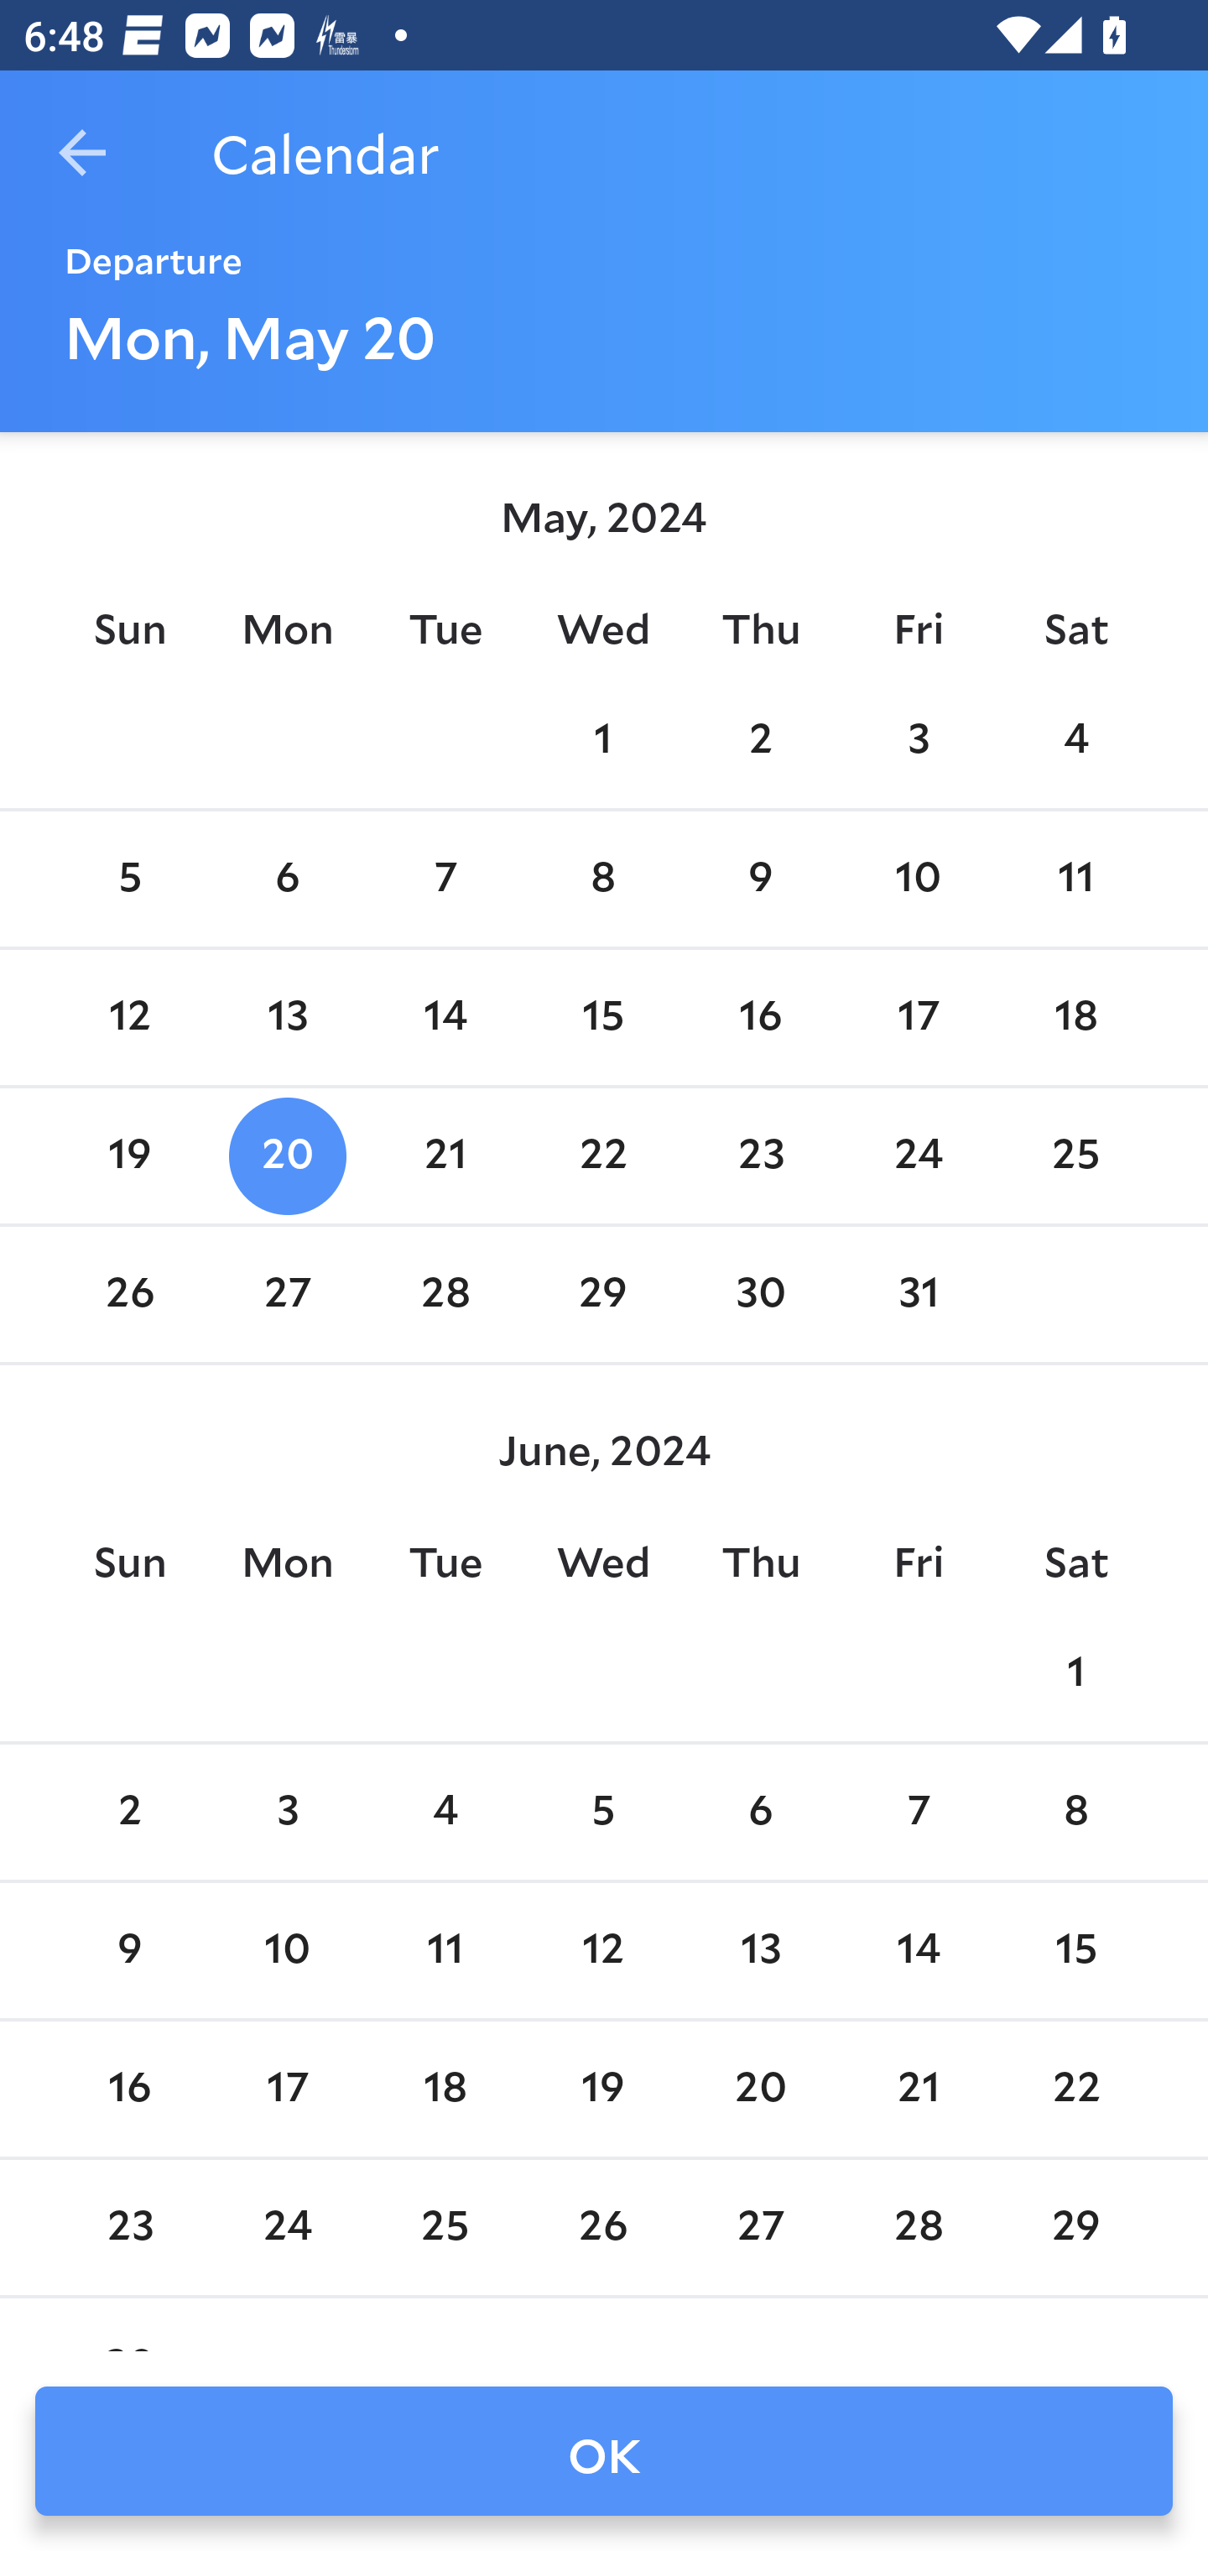  What do you see at coordinates (603, 1813) in the screenshot?
I see `5` at bounding box center [603, 1813].